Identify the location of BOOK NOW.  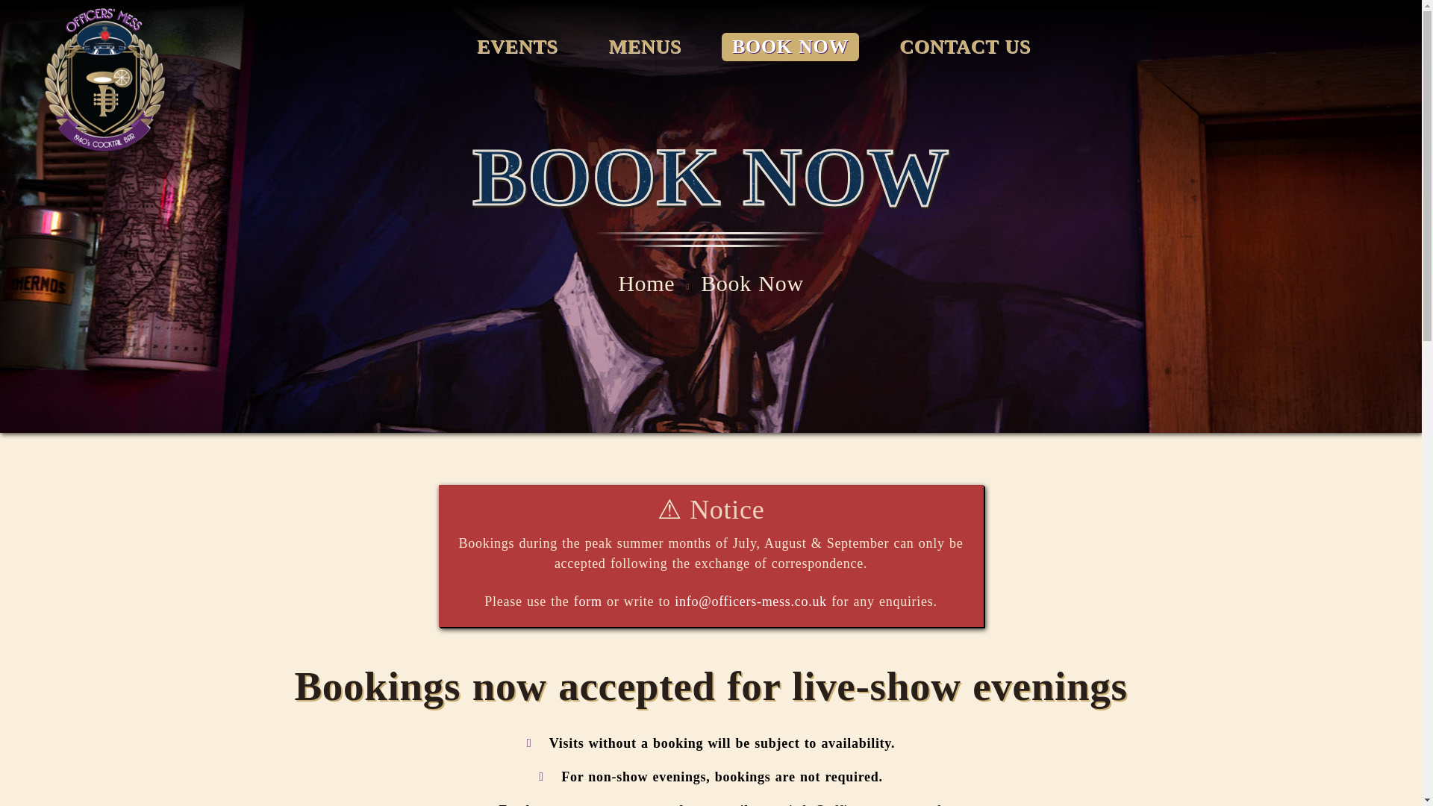
(790, 47).